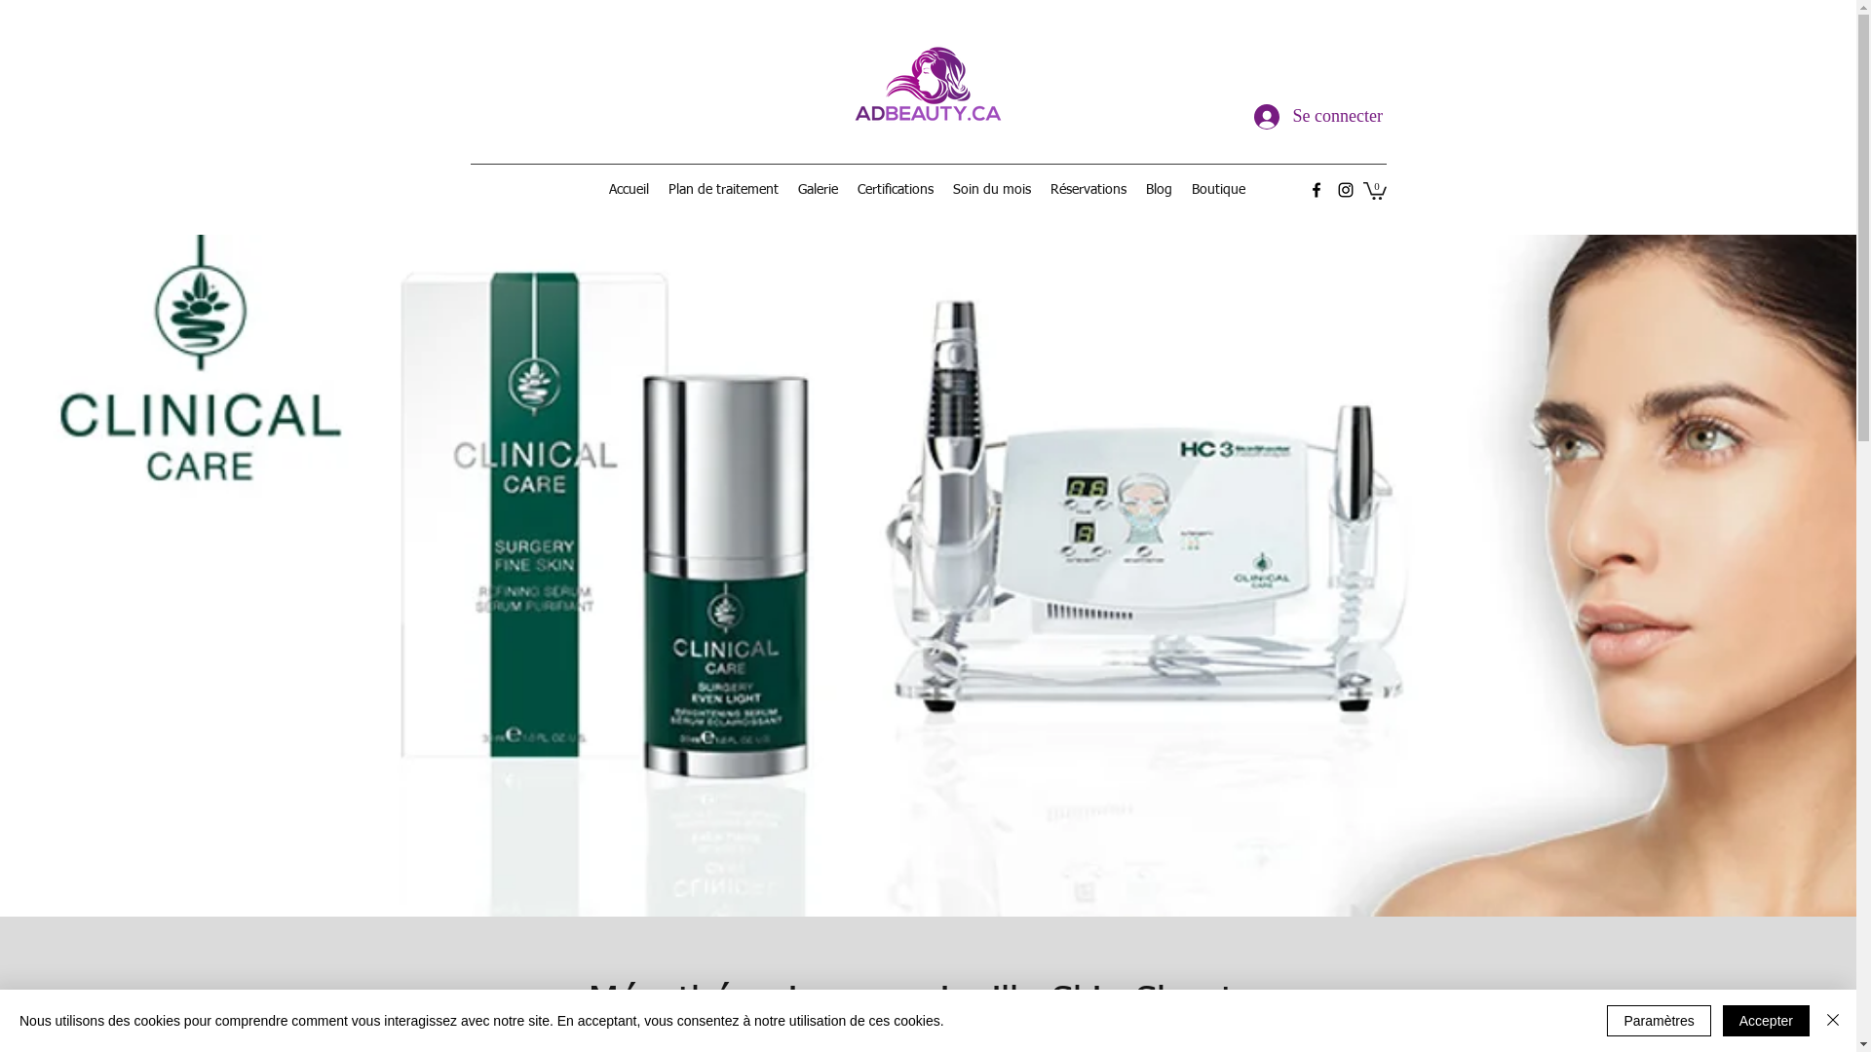 This screenshot has width=1871, height=1052. I want to click on 0, so click(1374, 190).